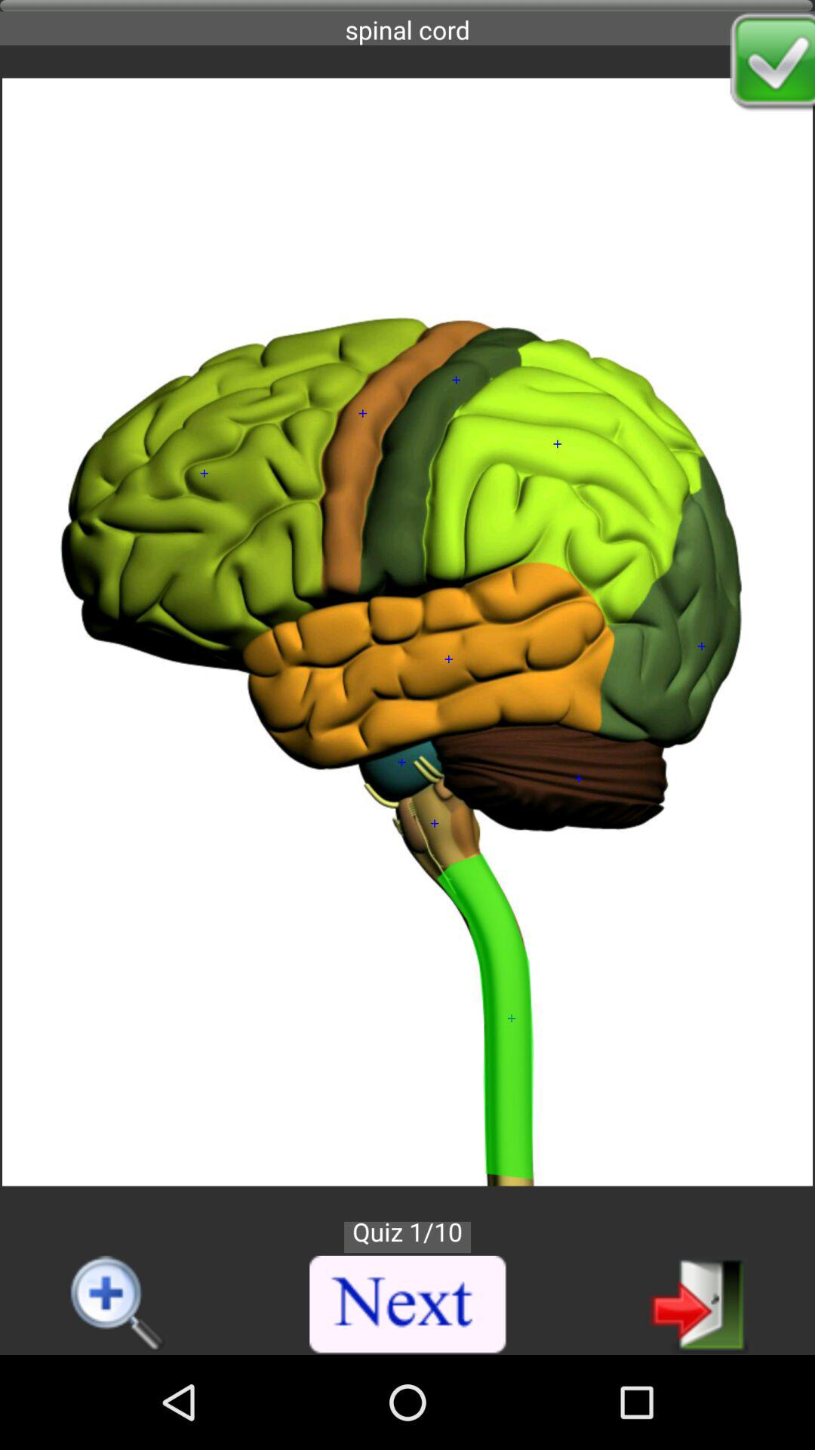 This screenshot has width=815, height=1450. What do you see at coordinates (408, 1305) in the screenshot?
I see `click on next` at bounding box center [408, 1305].